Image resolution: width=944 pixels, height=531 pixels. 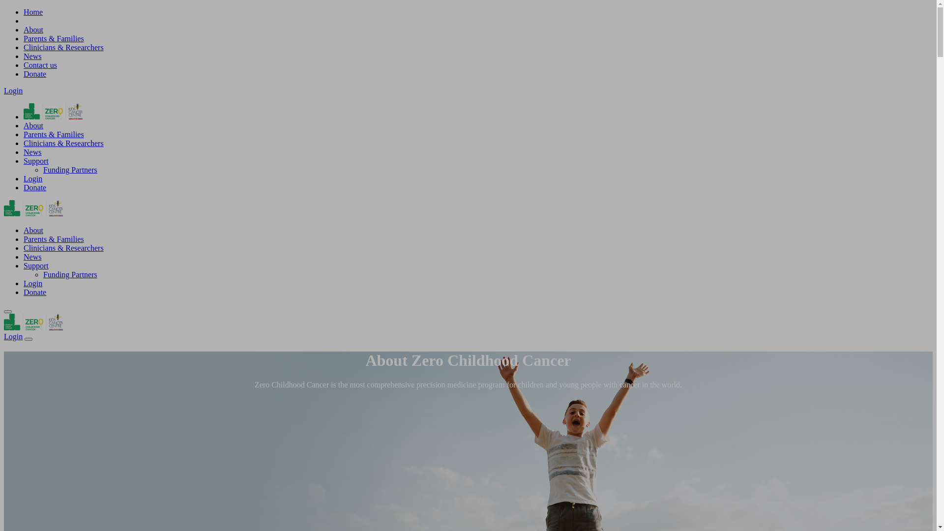 I want to click on Login, so click(x=13, y=90).